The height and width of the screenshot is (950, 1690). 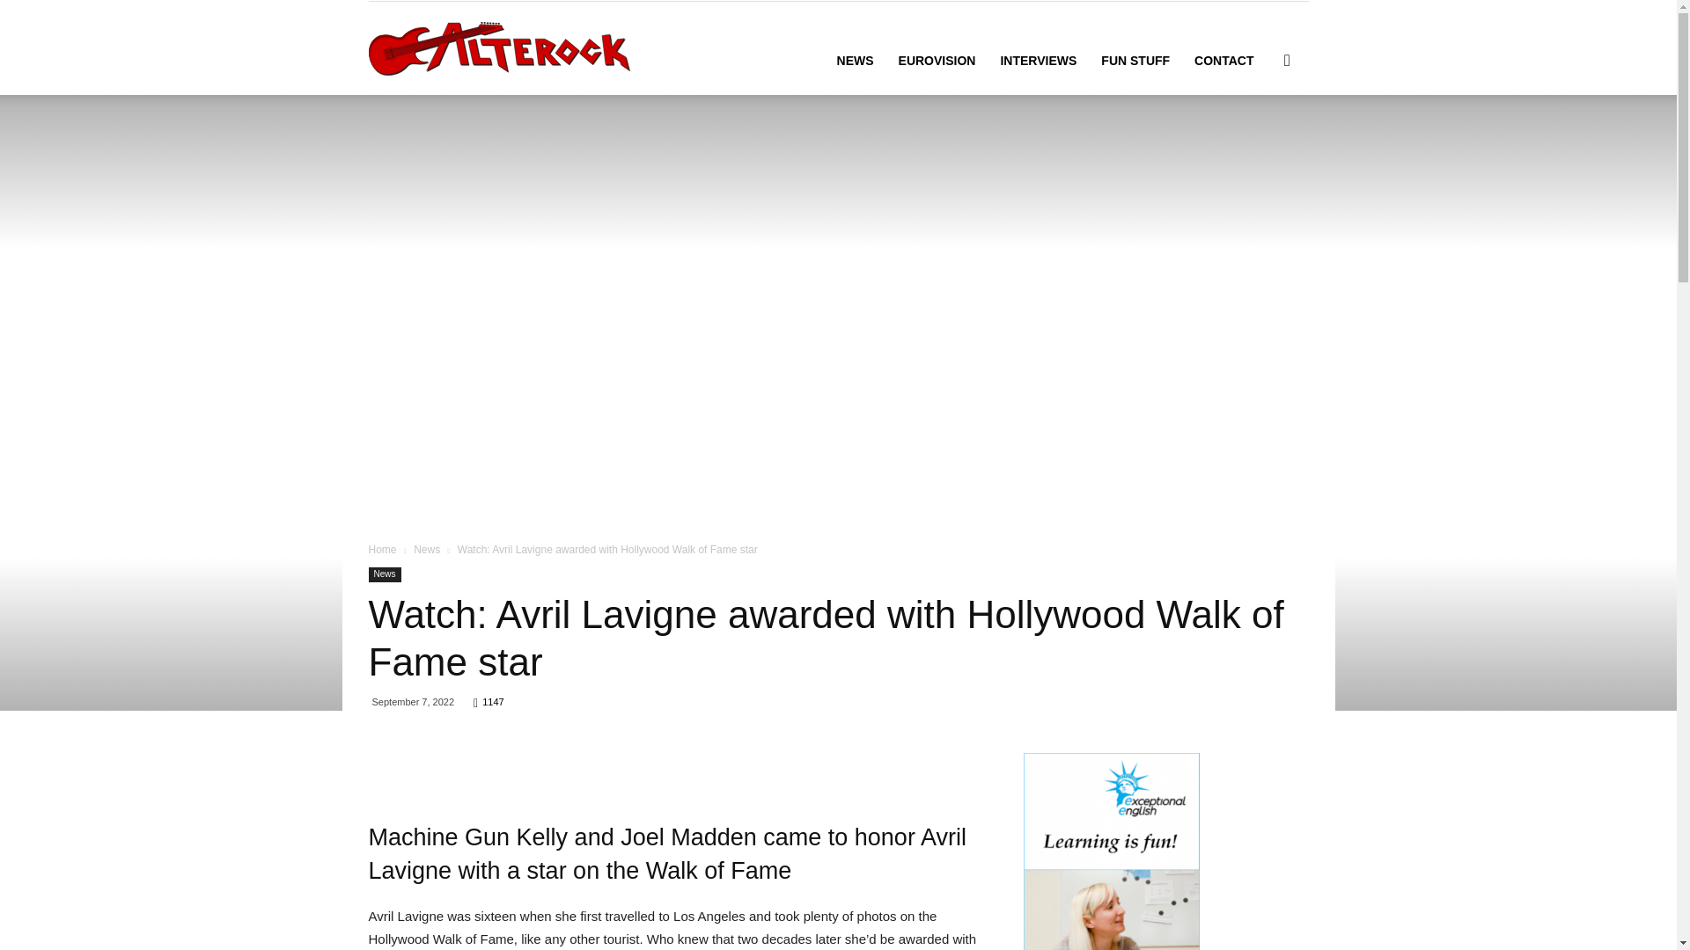 What do you see at coordinates (498, 47) in the screenshot?
I see `AlteRock` at bounding box center [498, 47].